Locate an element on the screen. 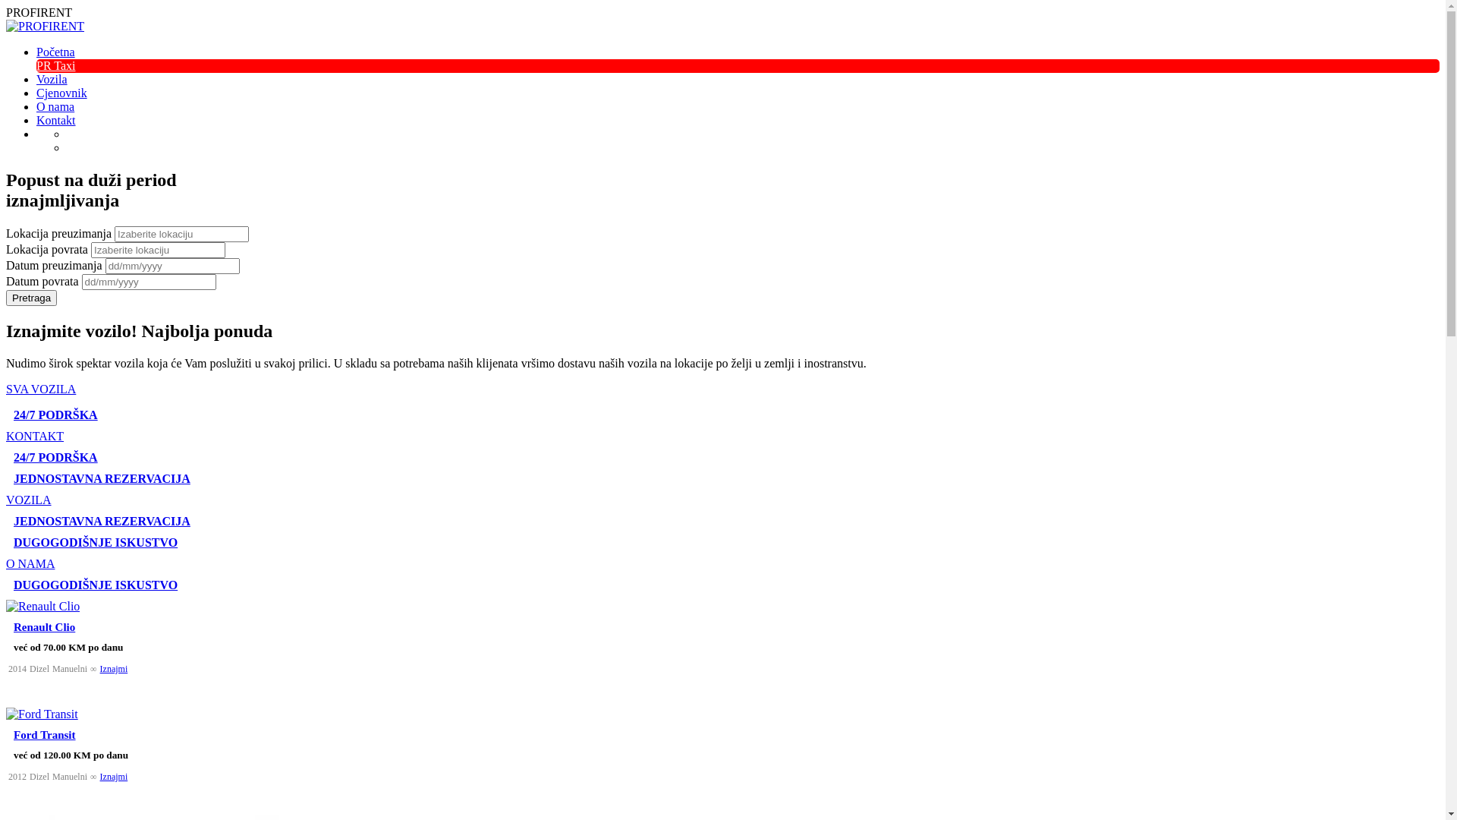 This screenshot has height=820, width=1457. JEDNOSTAVNA REZERVACIJA
VOZILA
JEDNOSTAVNA REZERVACIJA is located at coordinates (722, 500).